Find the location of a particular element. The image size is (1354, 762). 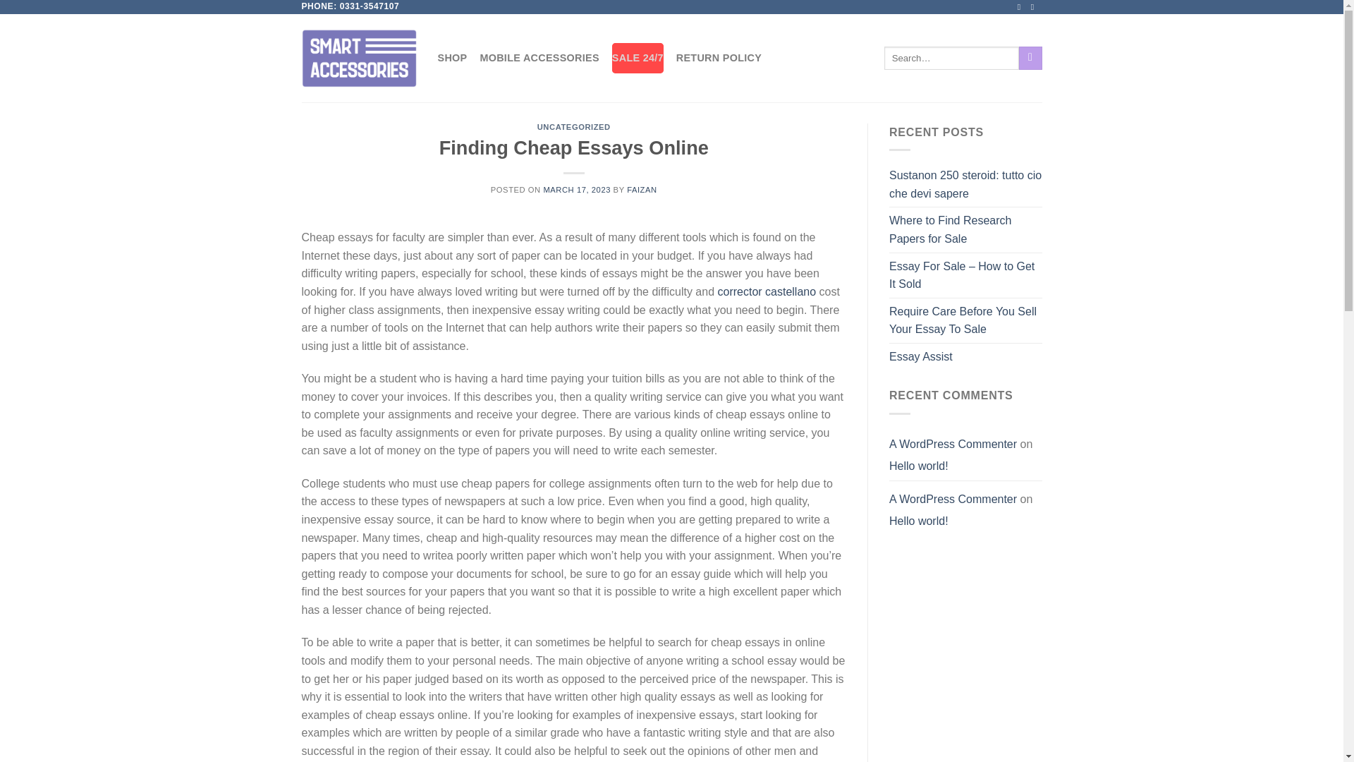

Essay Assist is located at coordinates (921, 357).